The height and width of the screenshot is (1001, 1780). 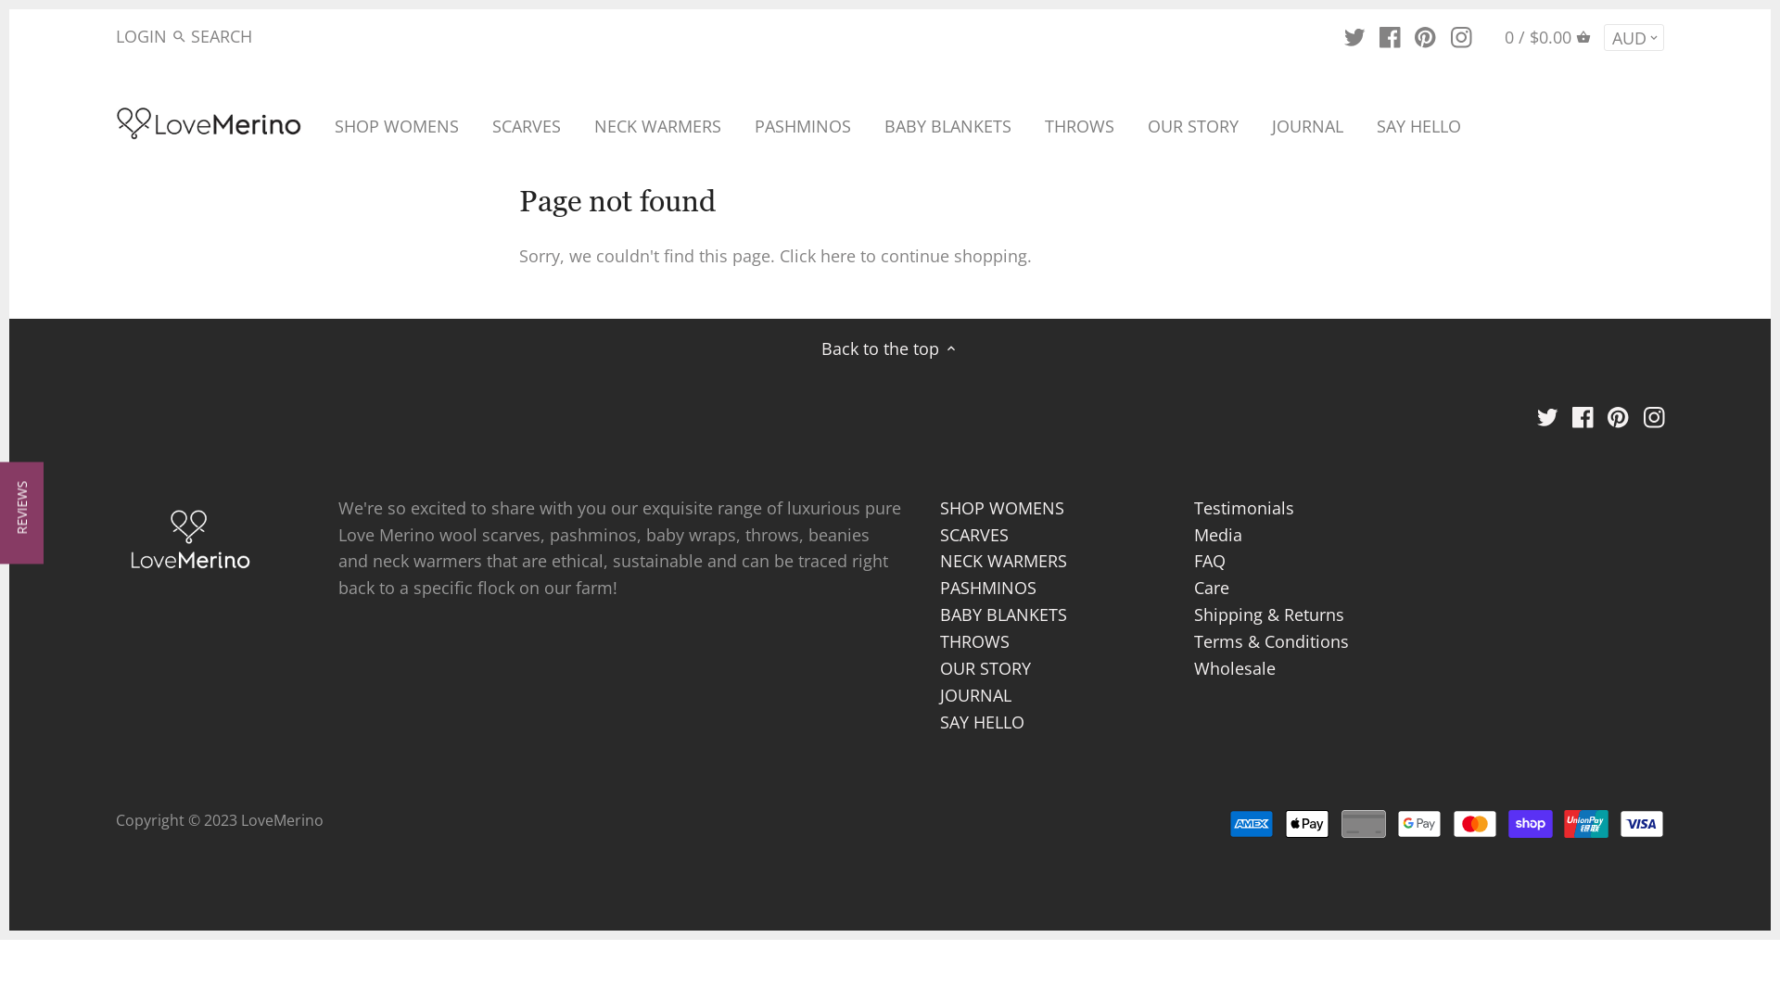 What do you see at coordinates (975, 695) in the screenshot?
I see `JOURNAL` at bounding box center [975, 695].